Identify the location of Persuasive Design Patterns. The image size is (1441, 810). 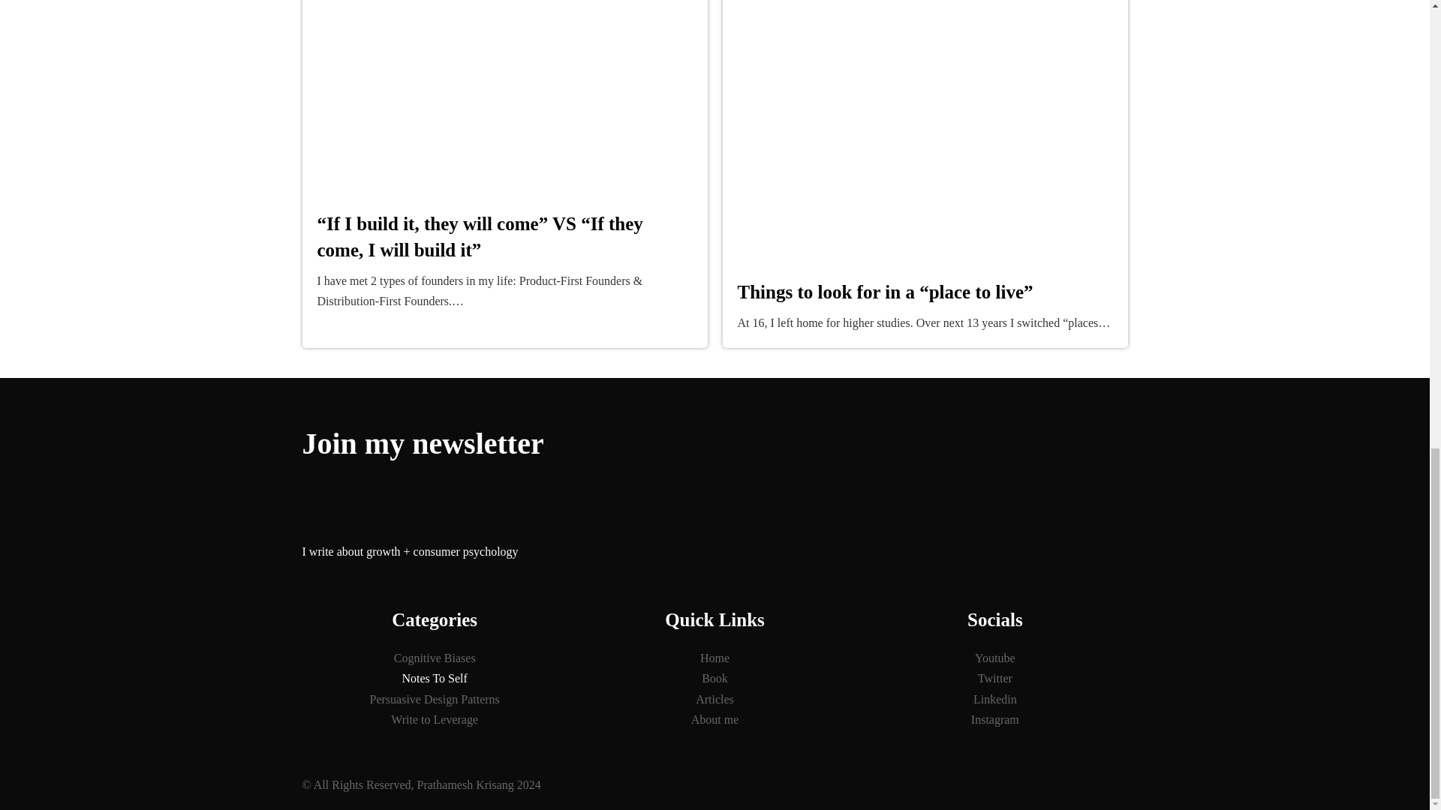
(434, 699).